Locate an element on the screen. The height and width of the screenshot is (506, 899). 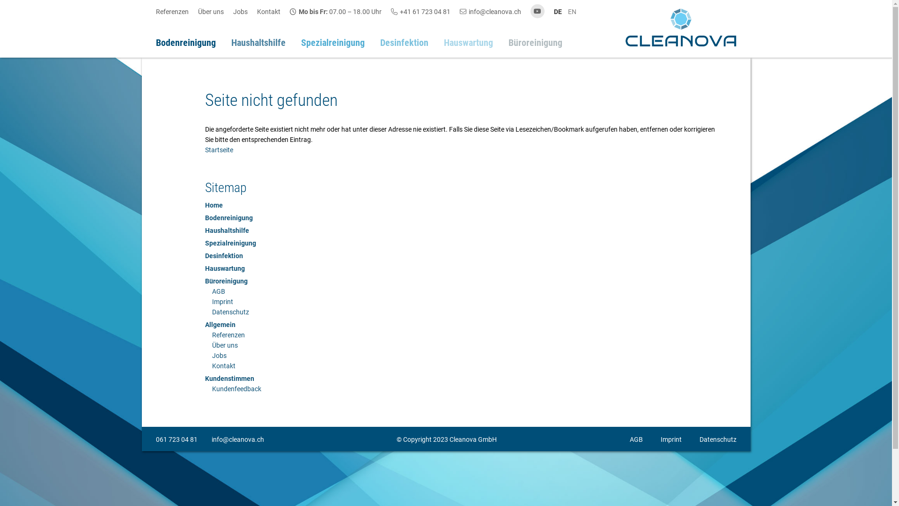
+41 61 723 04 81 is located at coordinates (425, 12).